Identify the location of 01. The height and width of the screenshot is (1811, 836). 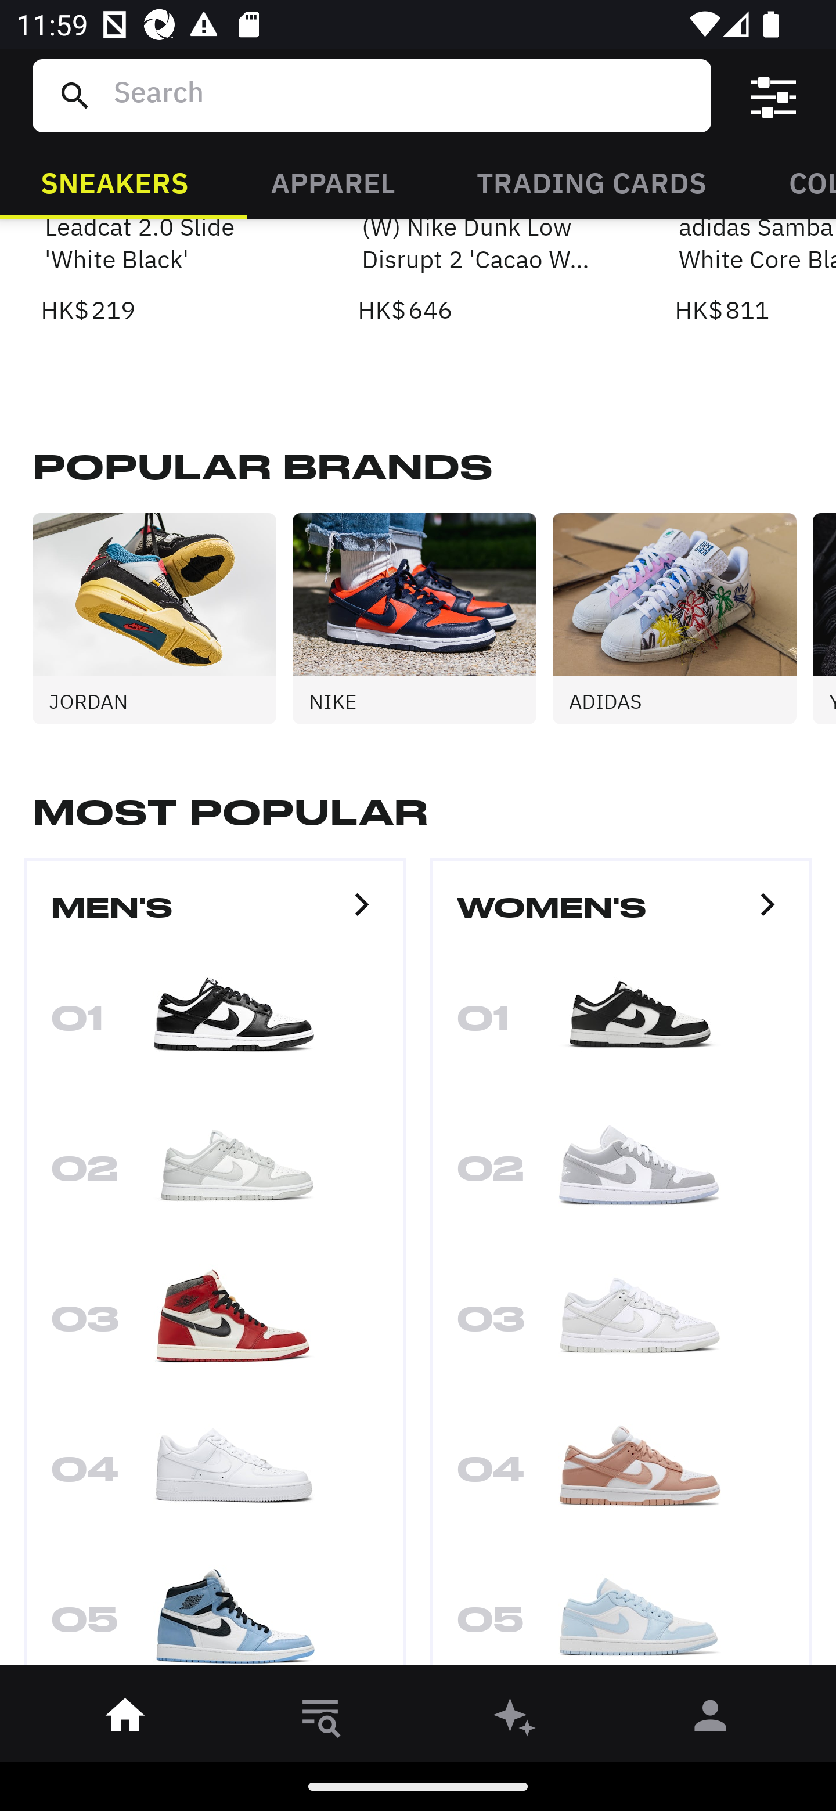
(621, 1026).